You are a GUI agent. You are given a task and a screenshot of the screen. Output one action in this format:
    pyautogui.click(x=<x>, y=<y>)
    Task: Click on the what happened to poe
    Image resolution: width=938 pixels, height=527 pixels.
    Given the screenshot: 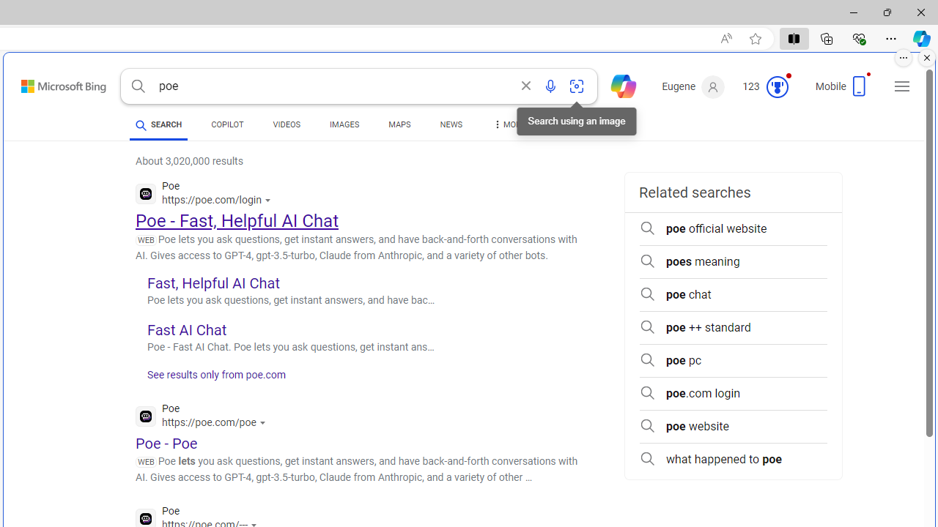 What is the action you would take?
    pyautogui.click(x=733, y=460)
    